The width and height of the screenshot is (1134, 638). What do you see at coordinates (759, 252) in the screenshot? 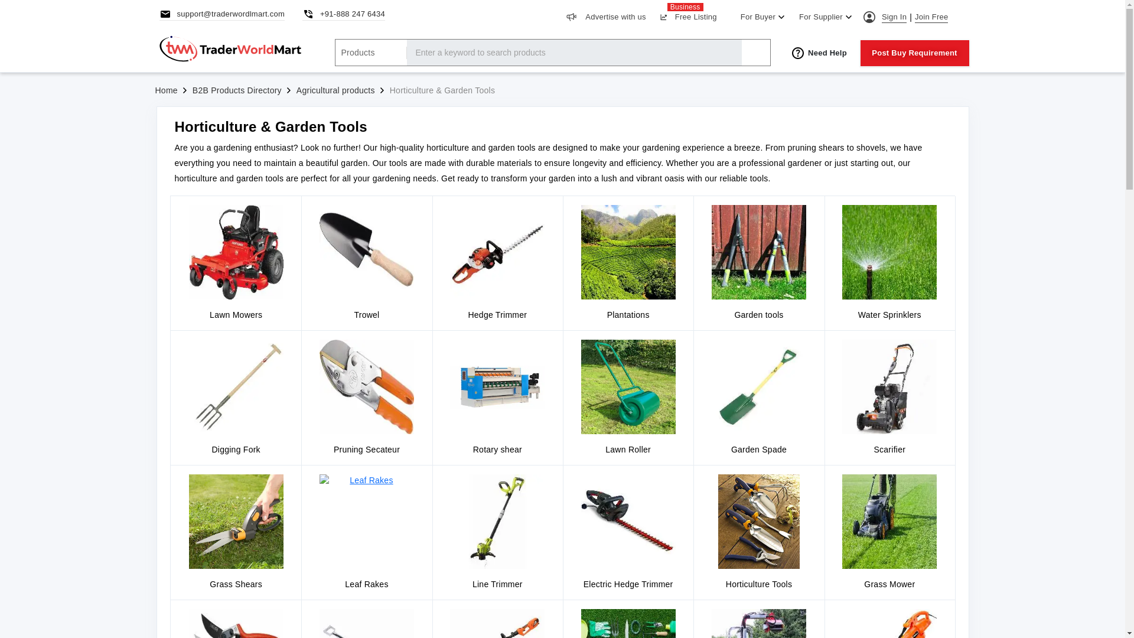
I see `Hedge Trimmer` at bounding box center [759, 252].